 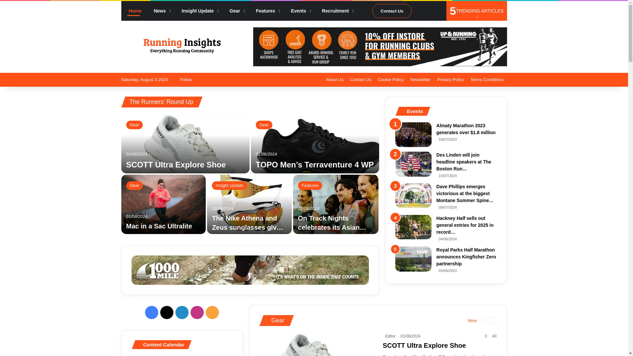 What do you see at coordinates (392, 11) in the screenshot?
I see `Contact Us` at bounding box center [392, 11].